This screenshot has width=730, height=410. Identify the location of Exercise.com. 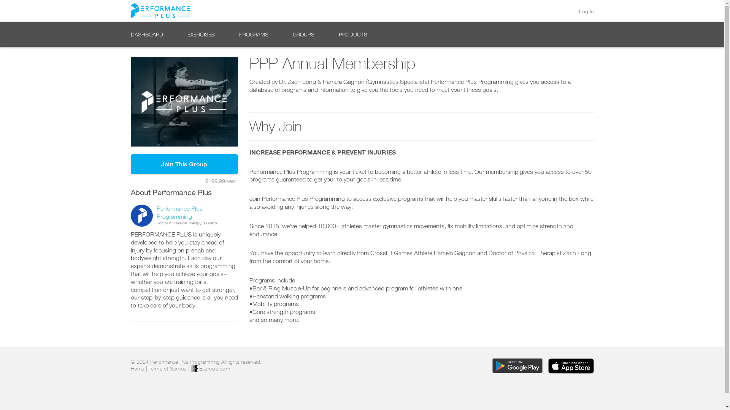
(210, 368).